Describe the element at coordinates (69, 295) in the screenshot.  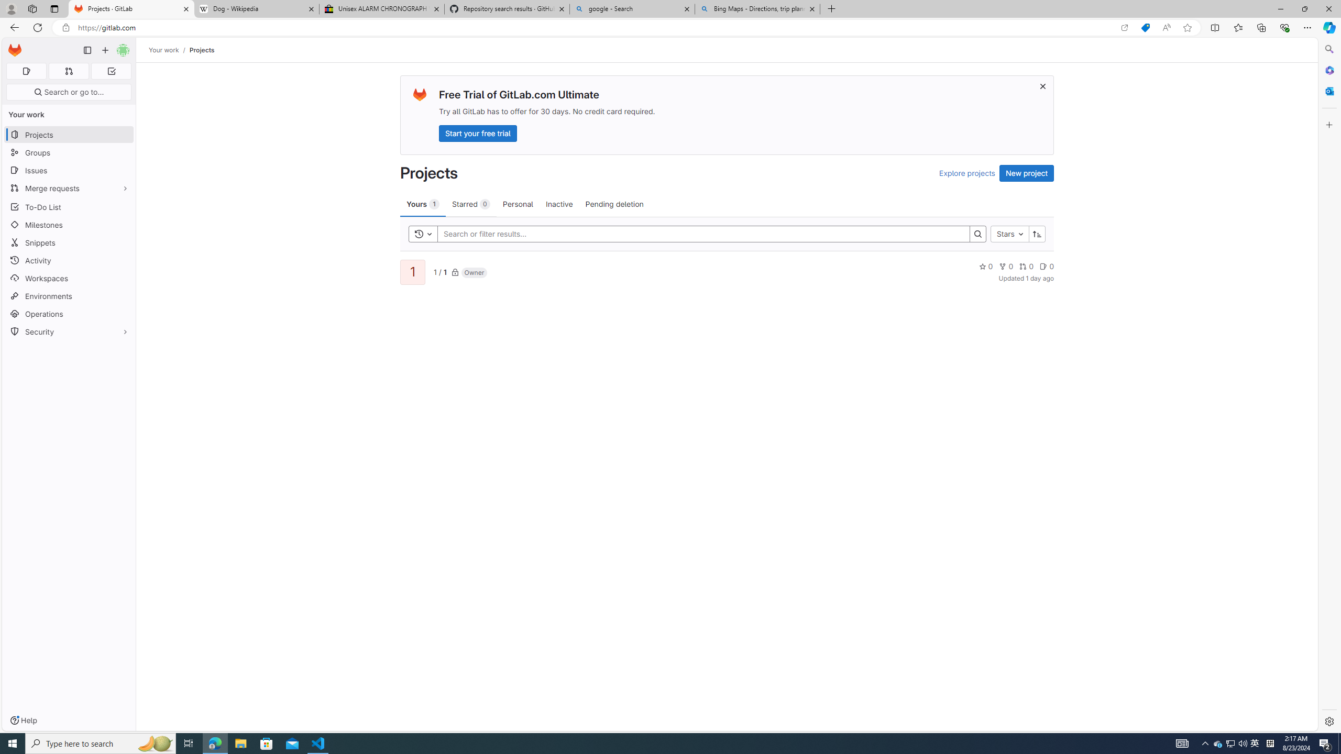
I see `Environments` at that location.